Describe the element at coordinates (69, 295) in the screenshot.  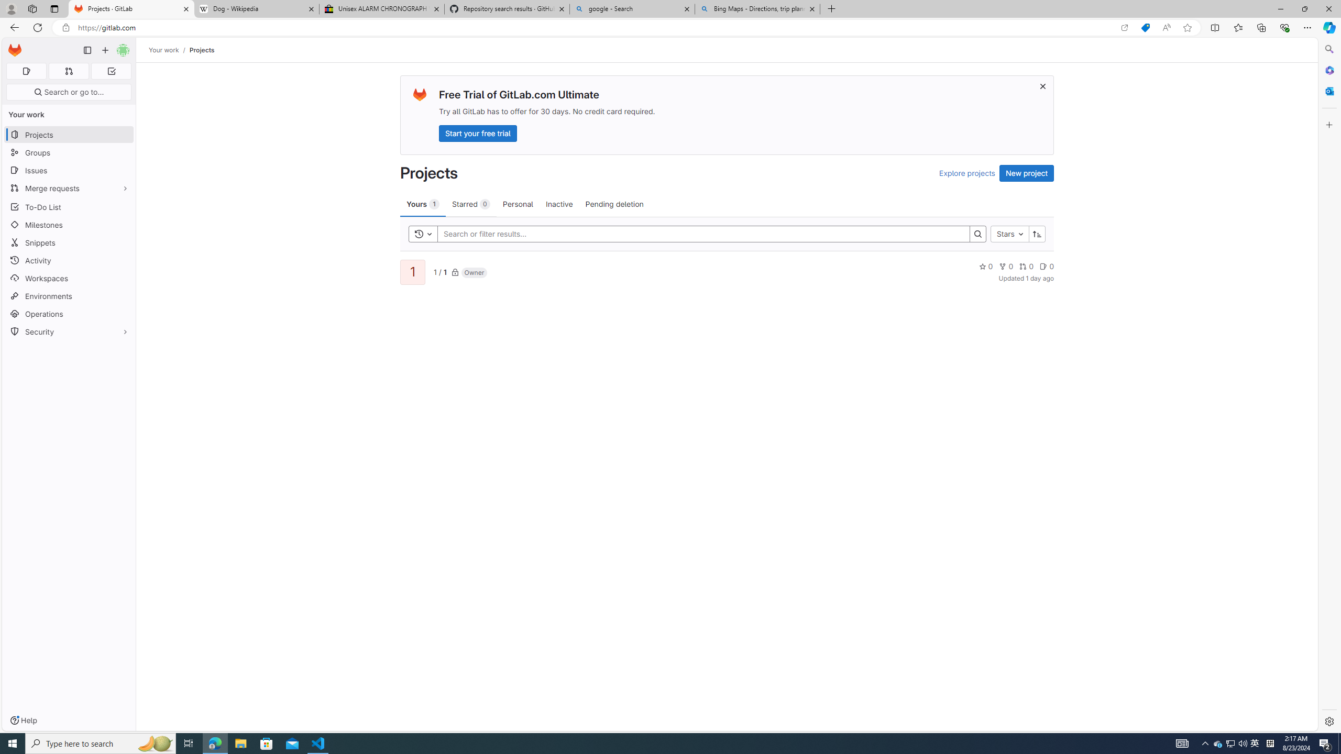
I see `Environments` at that location.